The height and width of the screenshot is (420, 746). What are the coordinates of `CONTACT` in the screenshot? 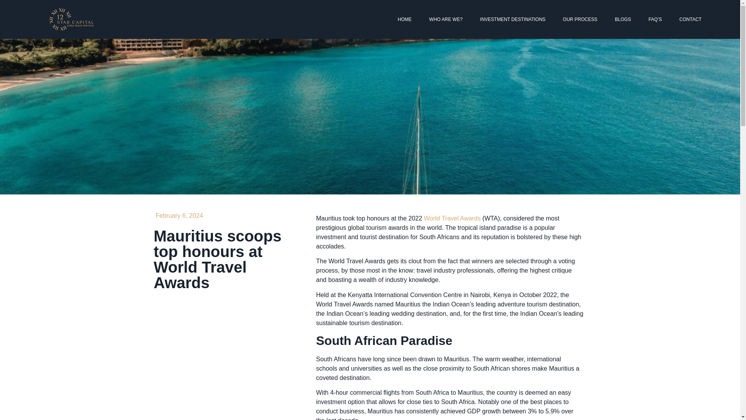 It's located at (690, 19).